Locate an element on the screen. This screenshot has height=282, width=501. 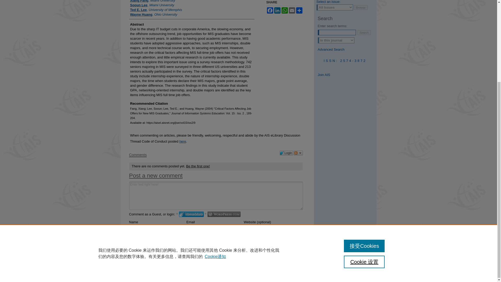
Wayne Huang, Ohio University is located at coordinates (153, 15).